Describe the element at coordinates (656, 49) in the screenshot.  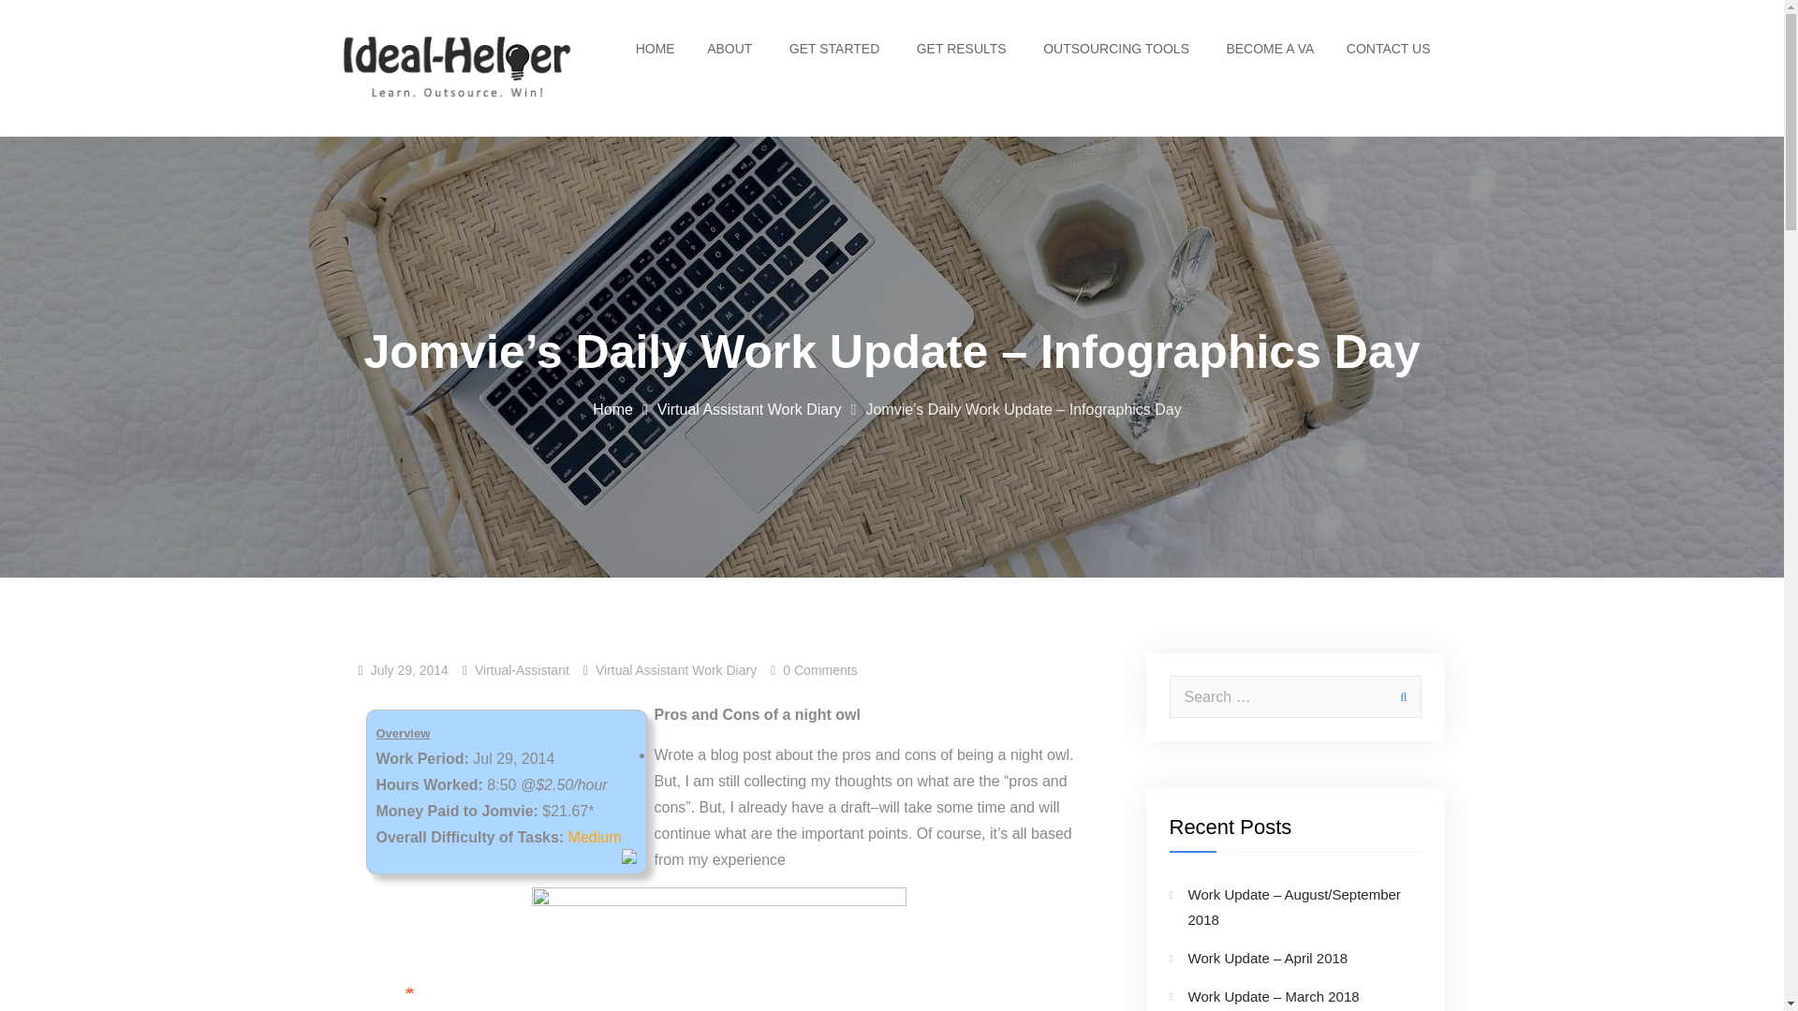
I see `HOME` at that location.